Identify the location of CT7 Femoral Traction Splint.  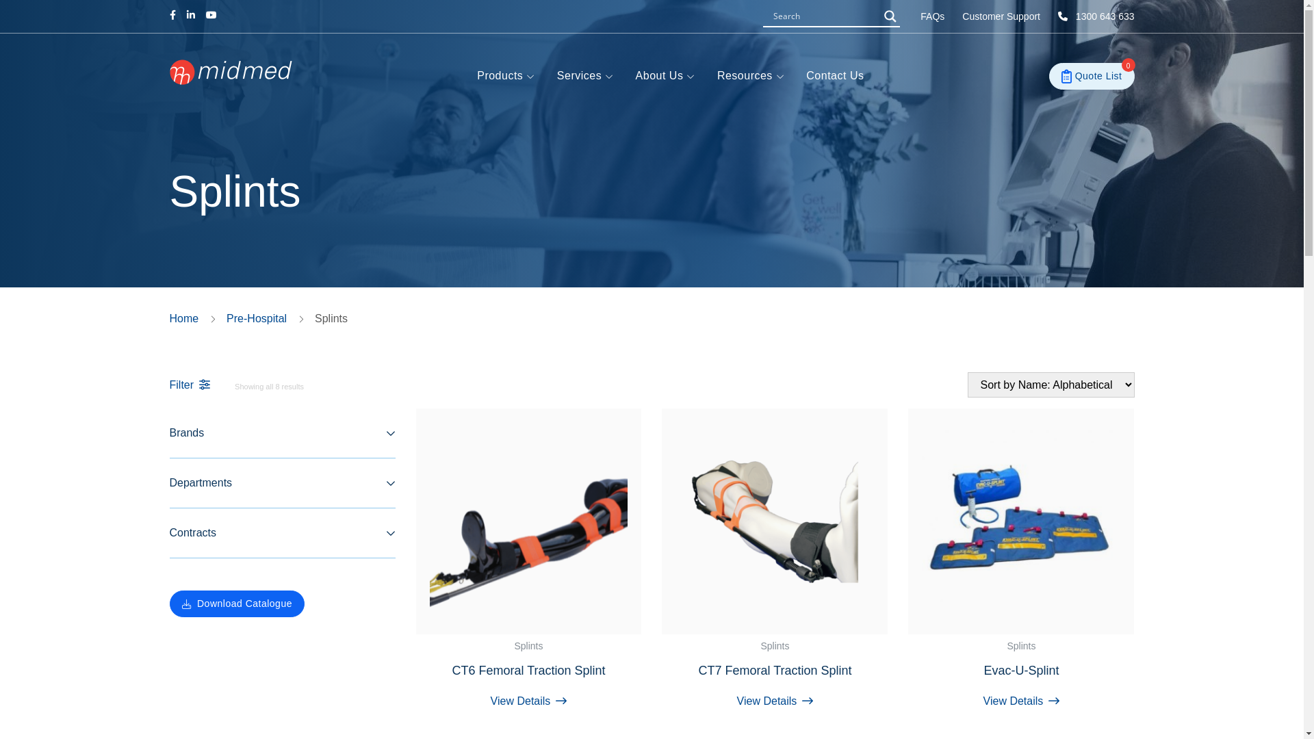
(775, 686).